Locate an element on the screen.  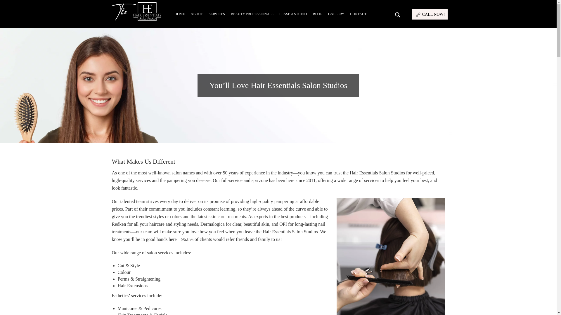
CONTACT is located at coordinates (358, 14).